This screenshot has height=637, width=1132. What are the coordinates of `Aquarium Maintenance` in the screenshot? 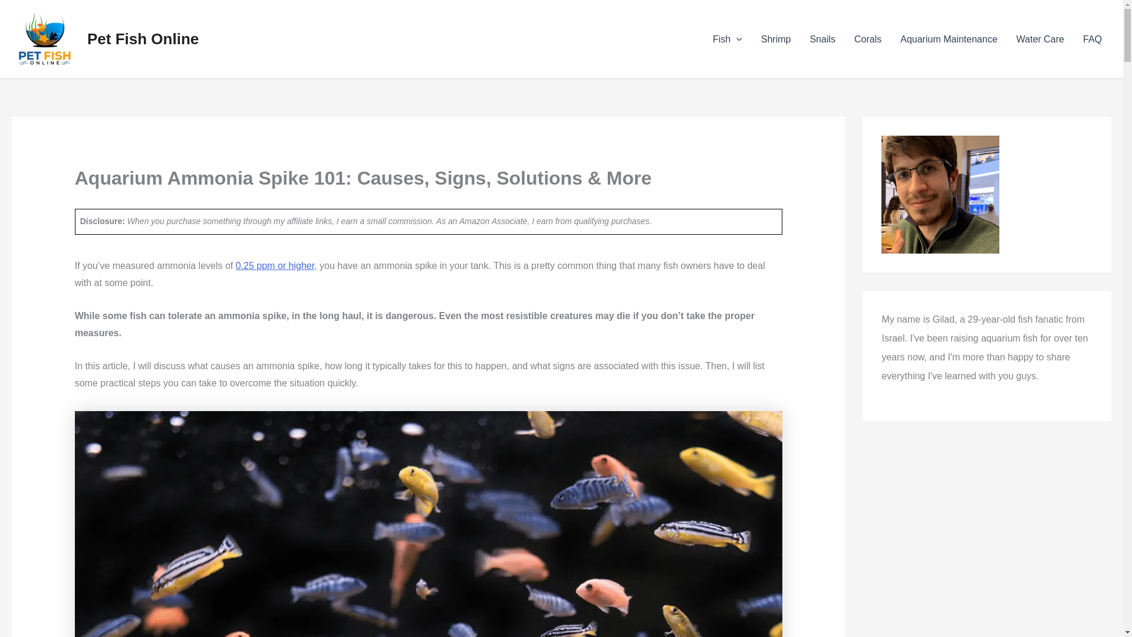 It's located at (949, 38).